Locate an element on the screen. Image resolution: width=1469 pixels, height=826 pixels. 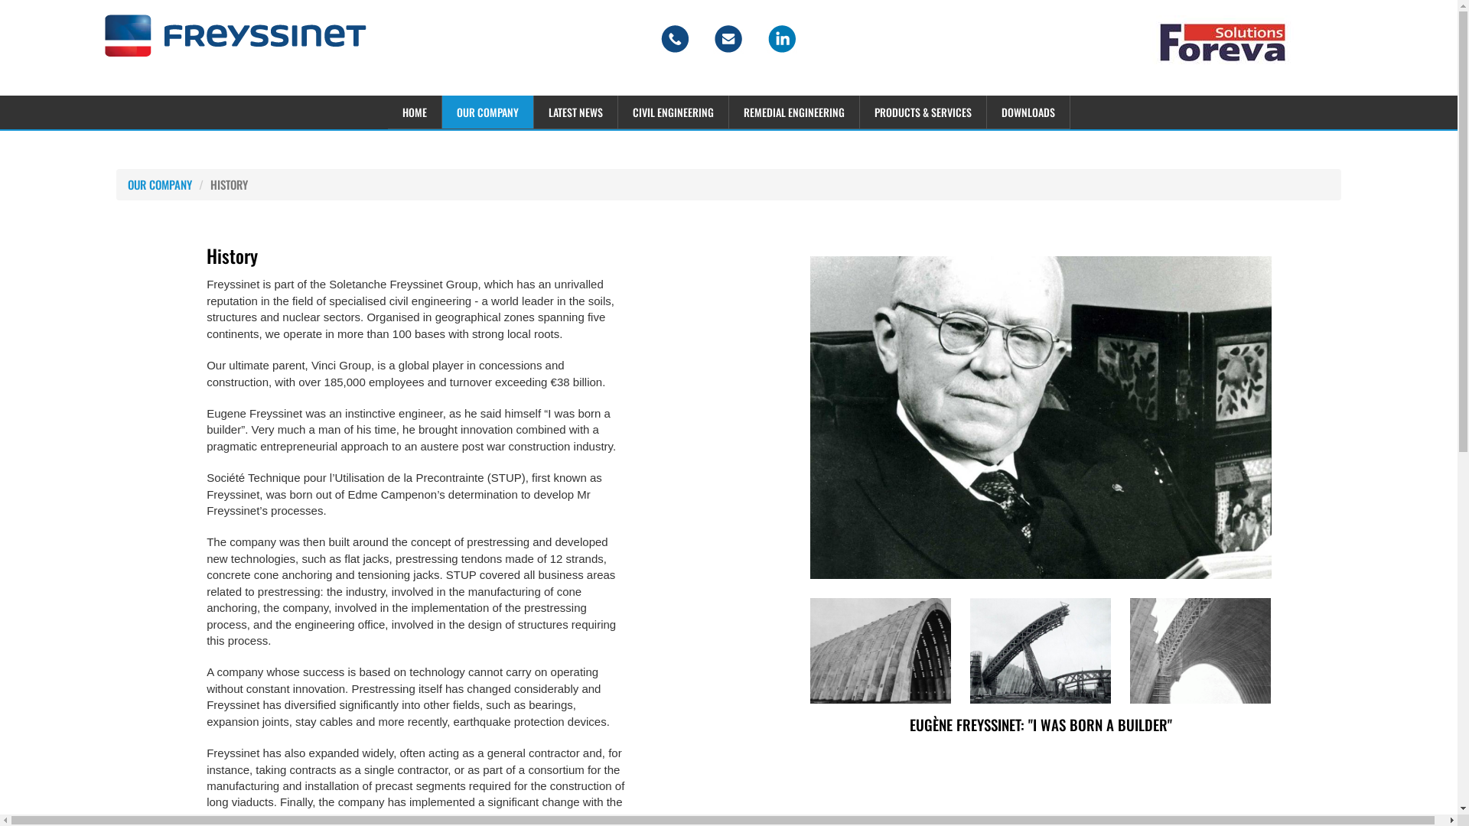
OUR COMPANY is located at coordinates (488, 112).